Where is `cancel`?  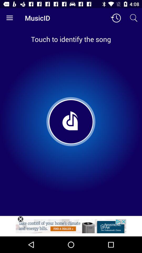 cancel is located at coordinates (21, 219).